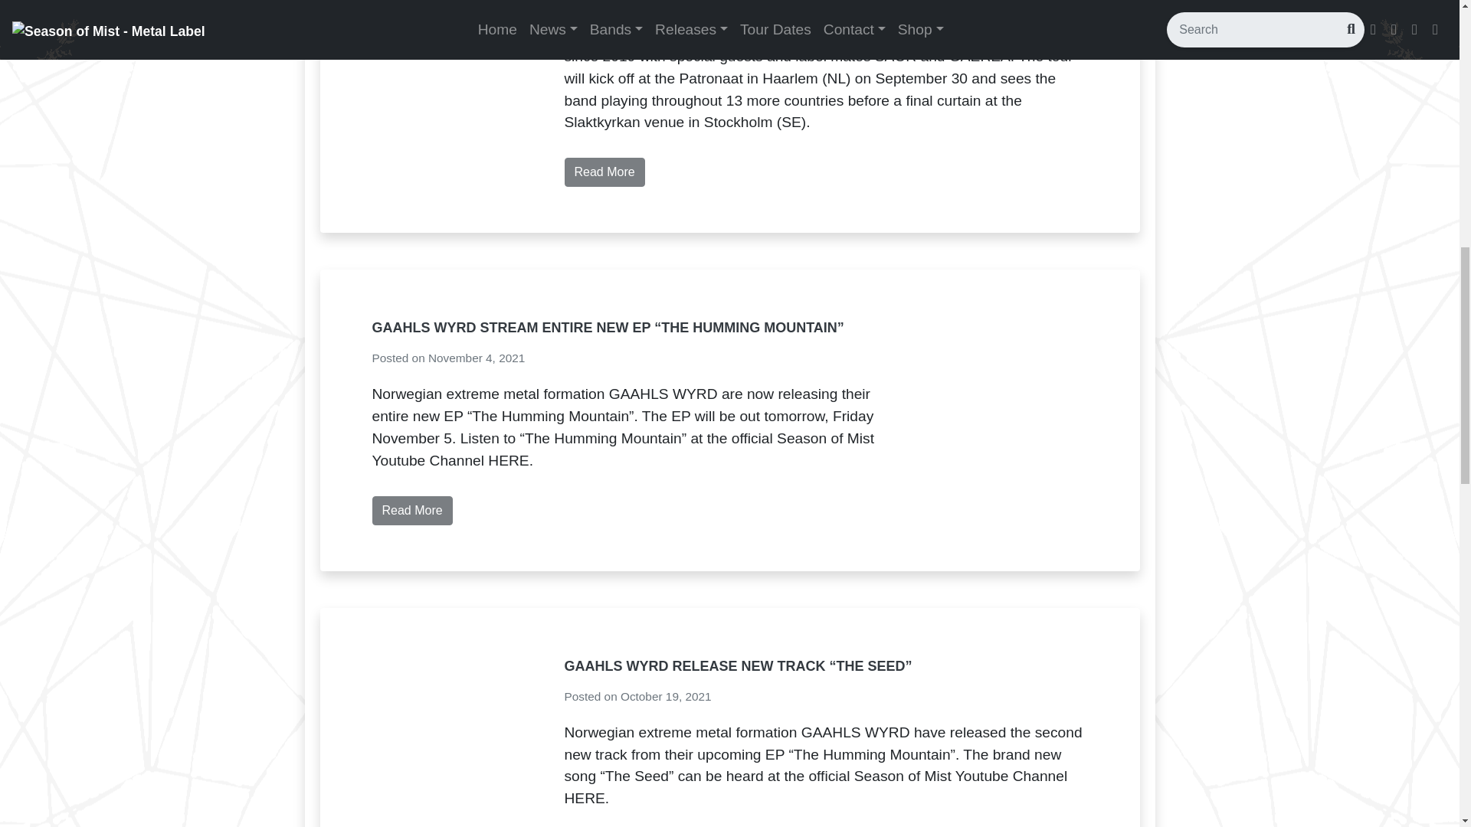 The height and width of the screenshot is (827, 1471). Describe the element at coordinates (604, 172) in the screenshot. I see `Read More` at that location.